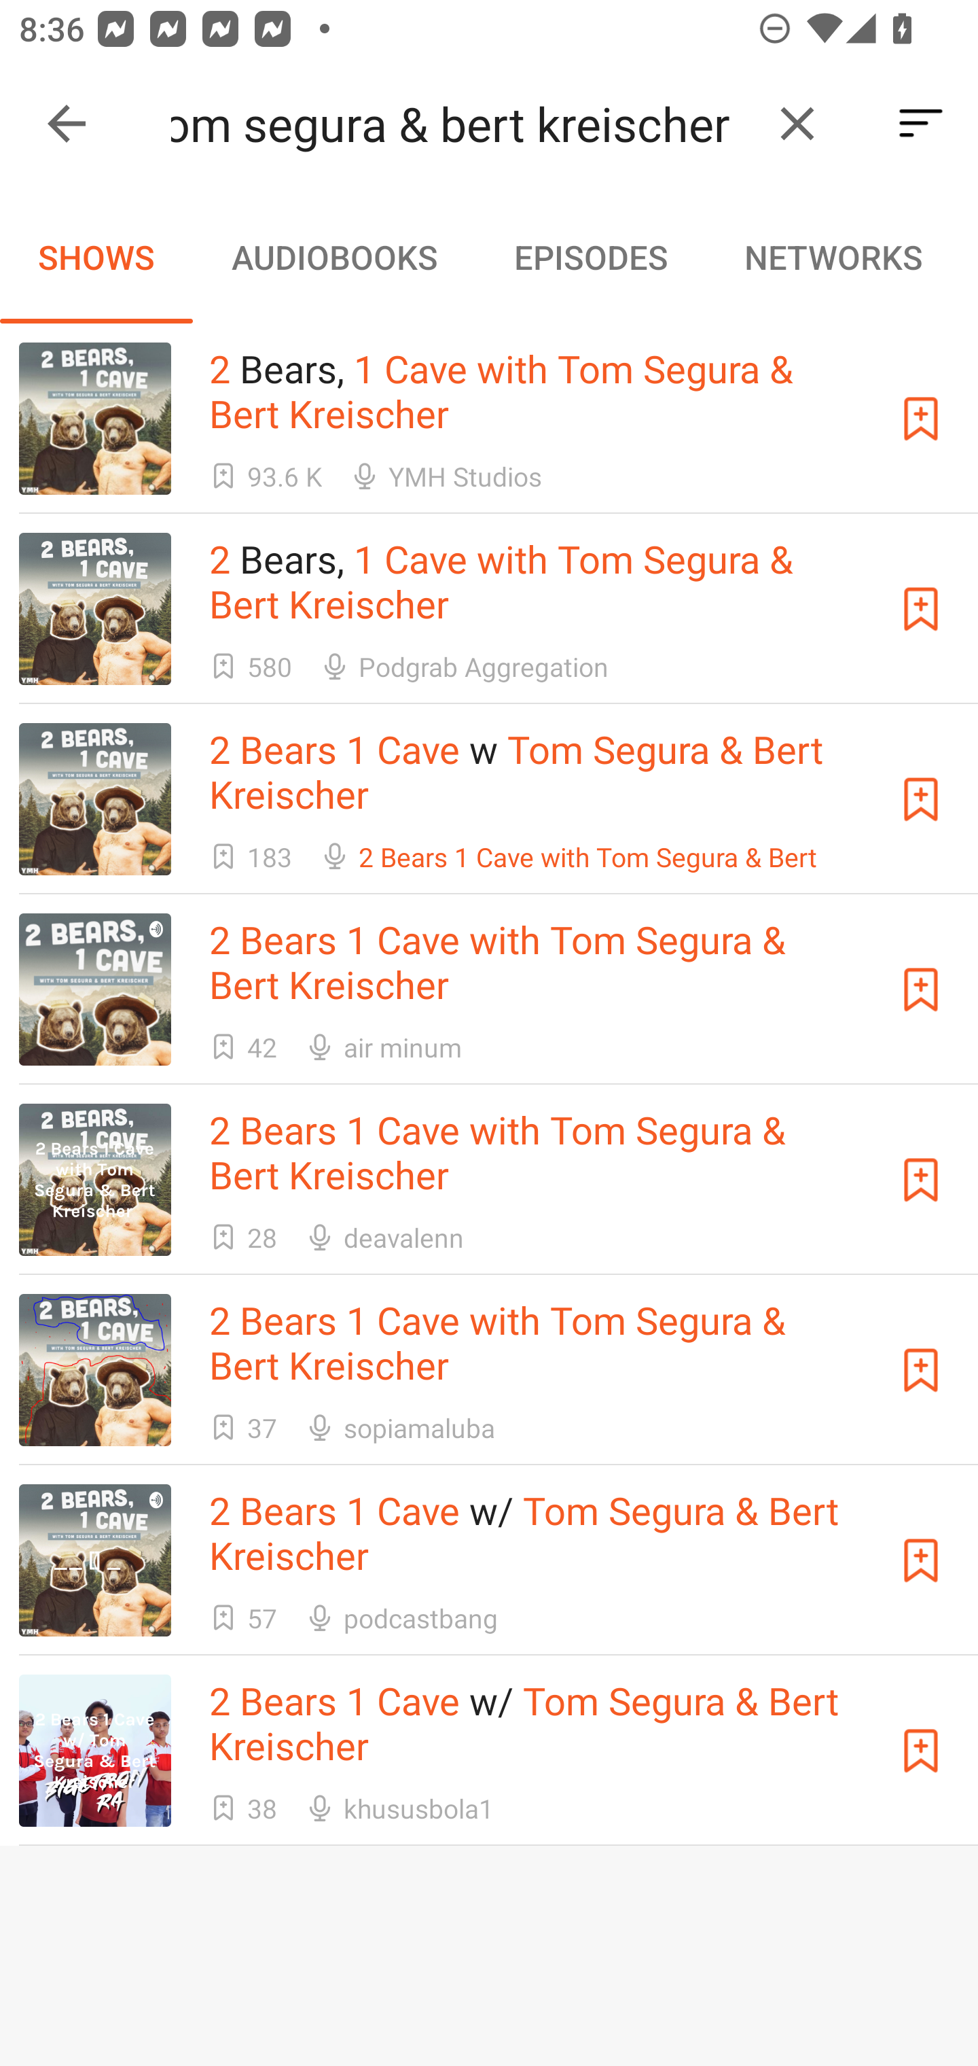 The image size is (978, 2066). What do you see at coordinates (921, 124) in the screenshot?
I see `Sort By` at bounding box center [921, 124].